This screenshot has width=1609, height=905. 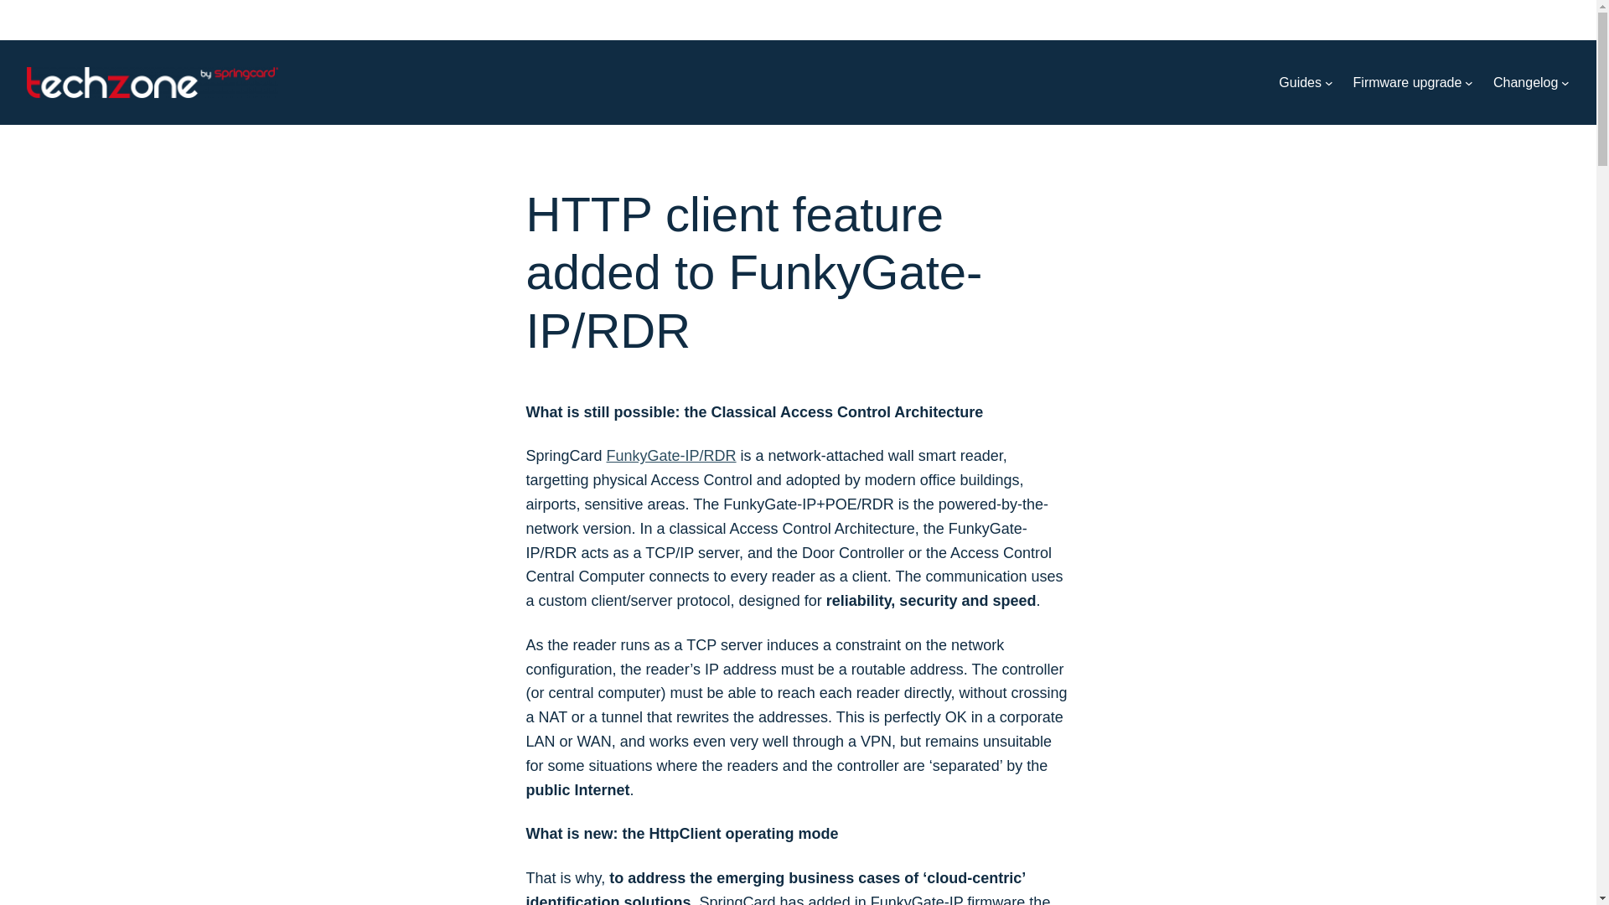 I want to click on Changelog, so click(x=1525, y=83).